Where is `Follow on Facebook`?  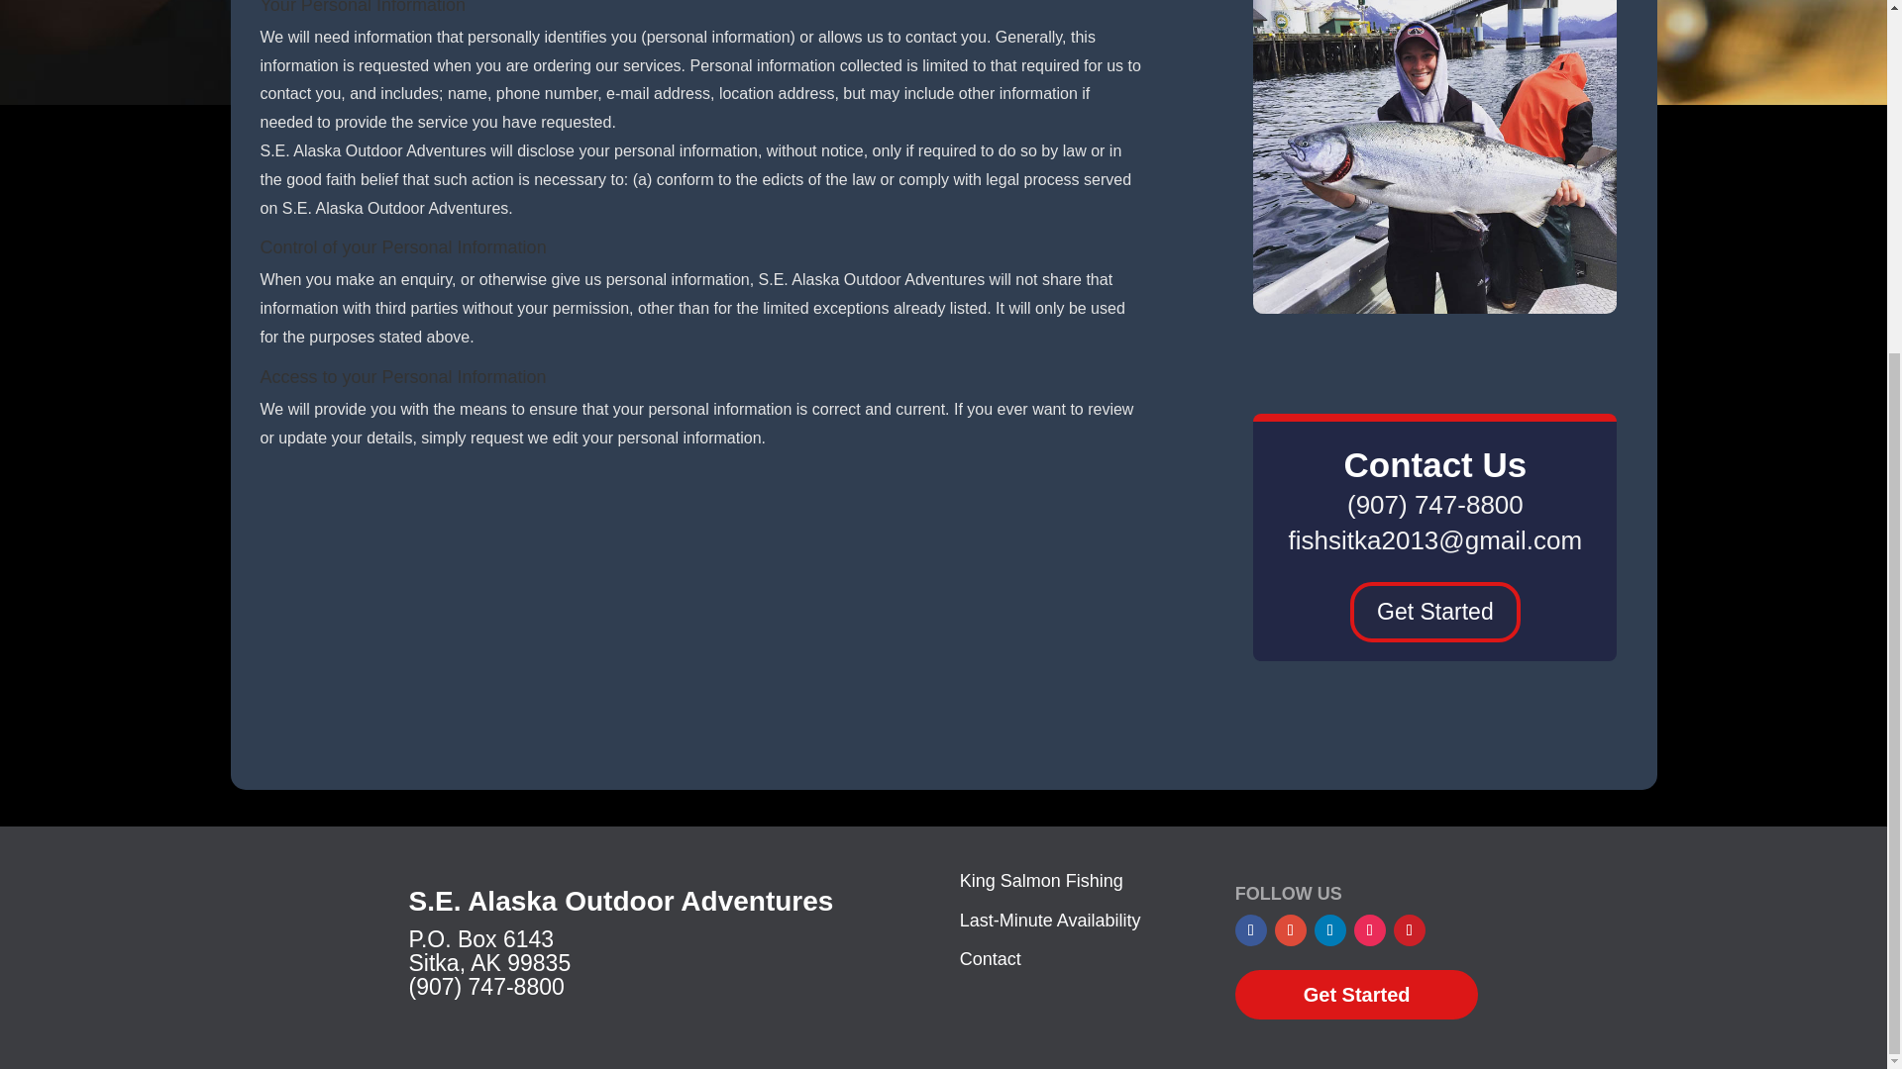
Follow on Facebook is located at coordinates (1250, 930).